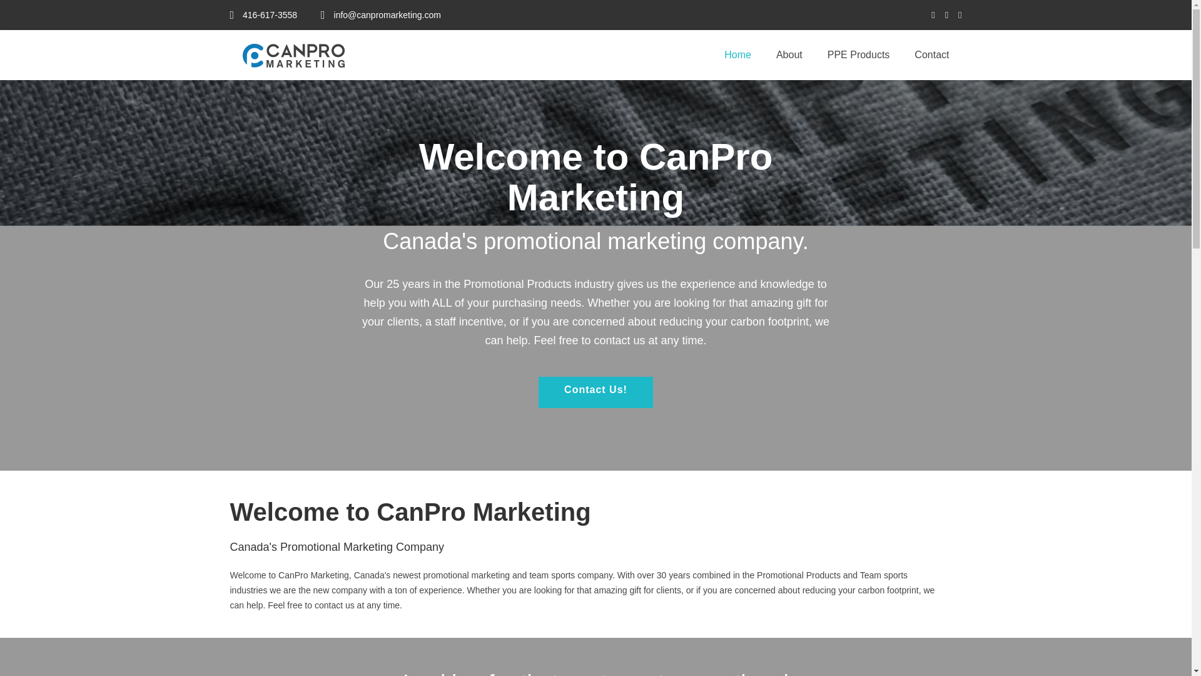 This screenshot has height=676, width=1201. Describe the element at coordinates (738, 55) in the screenshot. I see `Home` at that location.